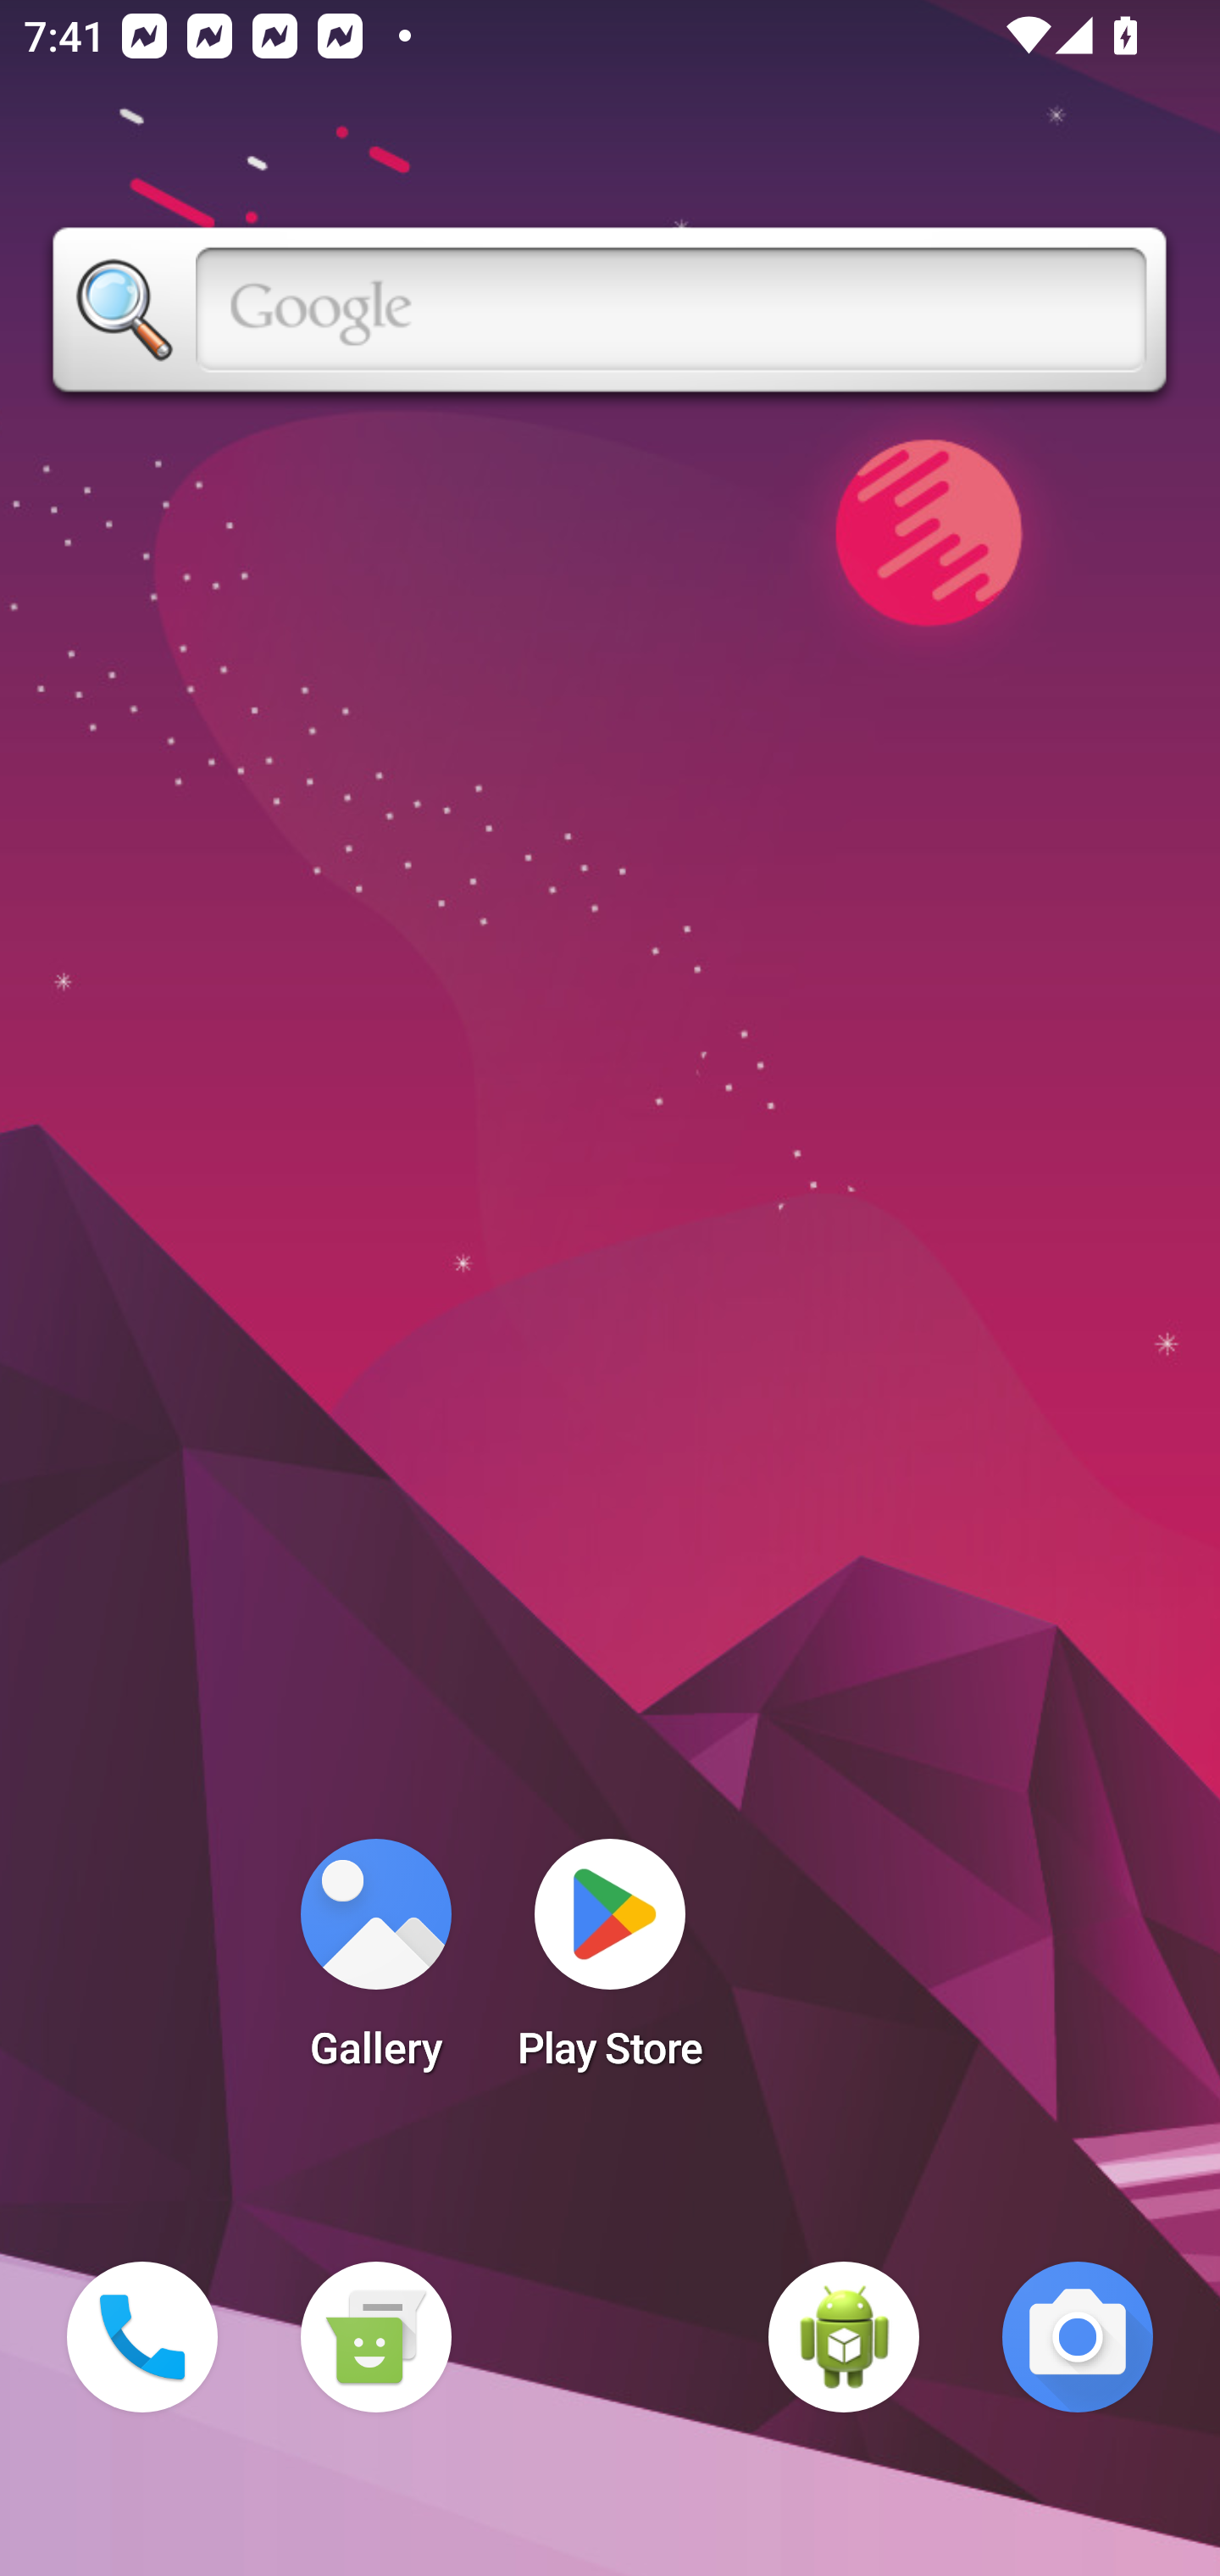  I want to click on Messaging, so click(375, 2337).